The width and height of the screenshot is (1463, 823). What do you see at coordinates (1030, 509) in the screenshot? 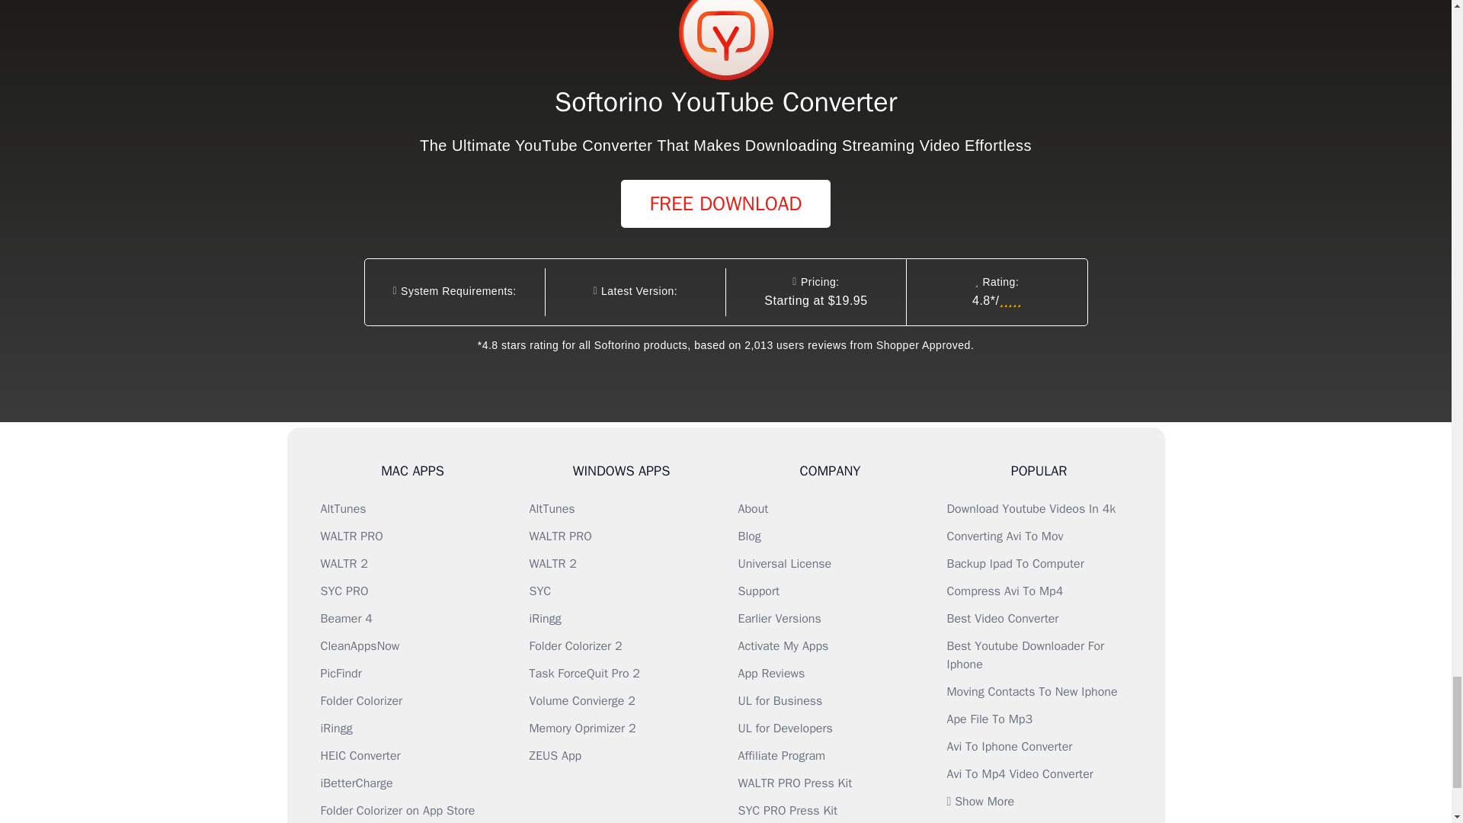
I see `download youtube videos in 4k` at bounding box center [1030, 509].